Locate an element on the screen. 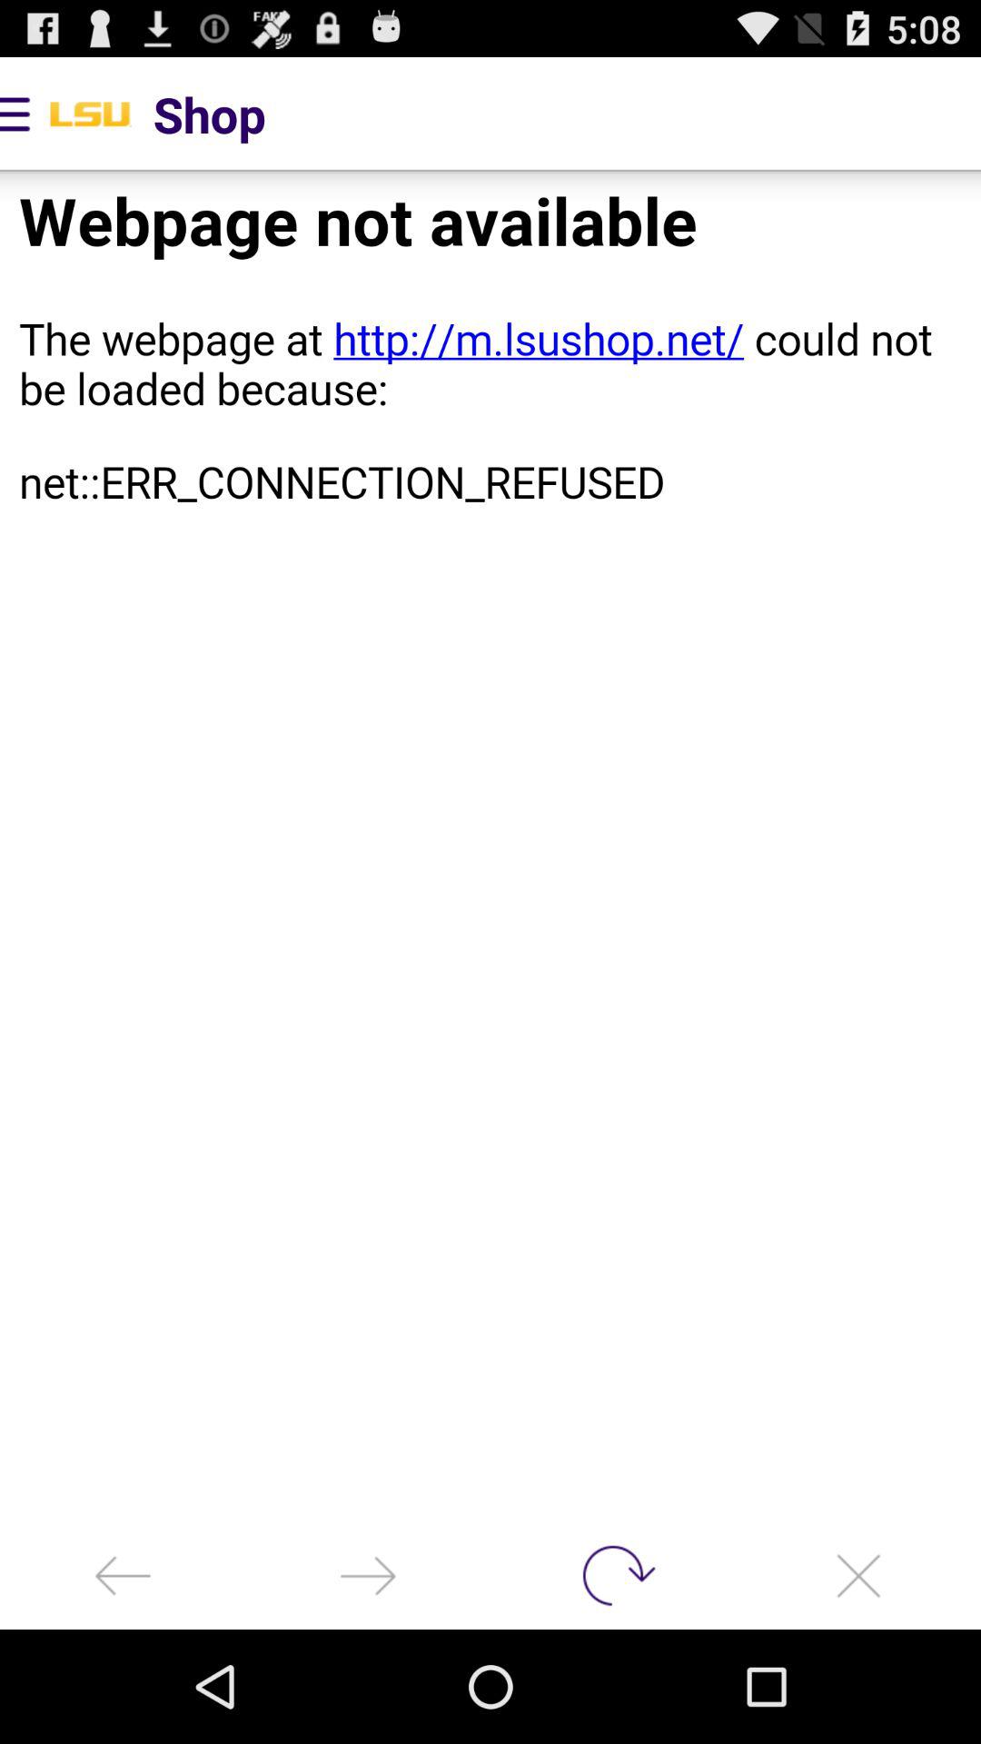  go forward is located at coordinates (368, 1575).